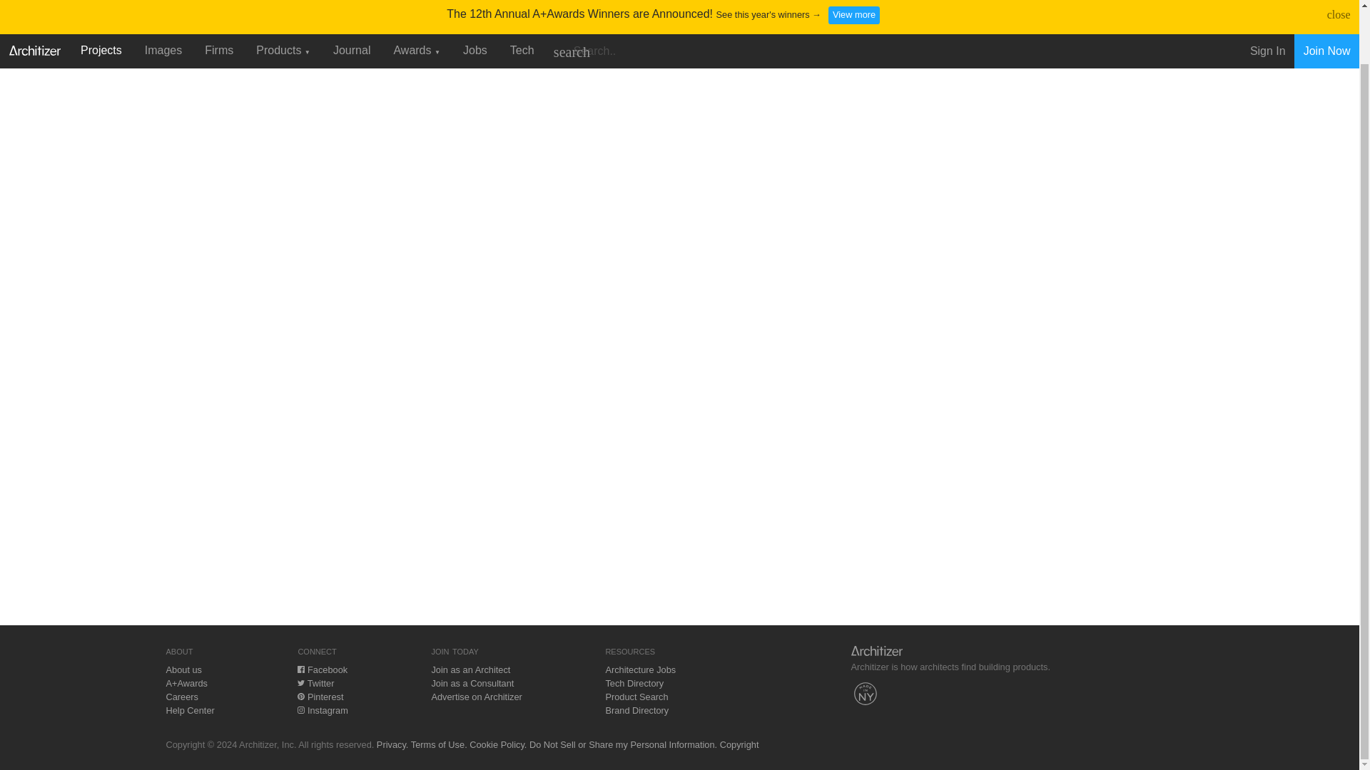 Image resolution: width=1370 pixels, height=770 pixels. Describe the element at coordinates (182, 696) in the screenshot. I see `Careers` at that location.